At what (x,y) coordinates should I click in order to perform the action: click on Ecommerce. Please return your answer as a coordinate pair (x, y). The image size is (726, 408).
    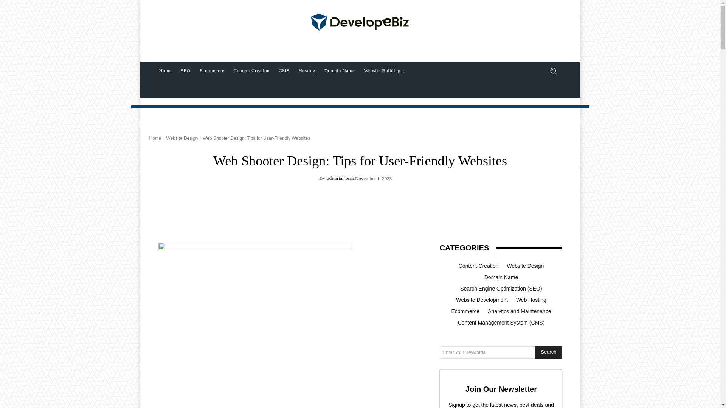
    Looking at the image, I should click on (212, 70).